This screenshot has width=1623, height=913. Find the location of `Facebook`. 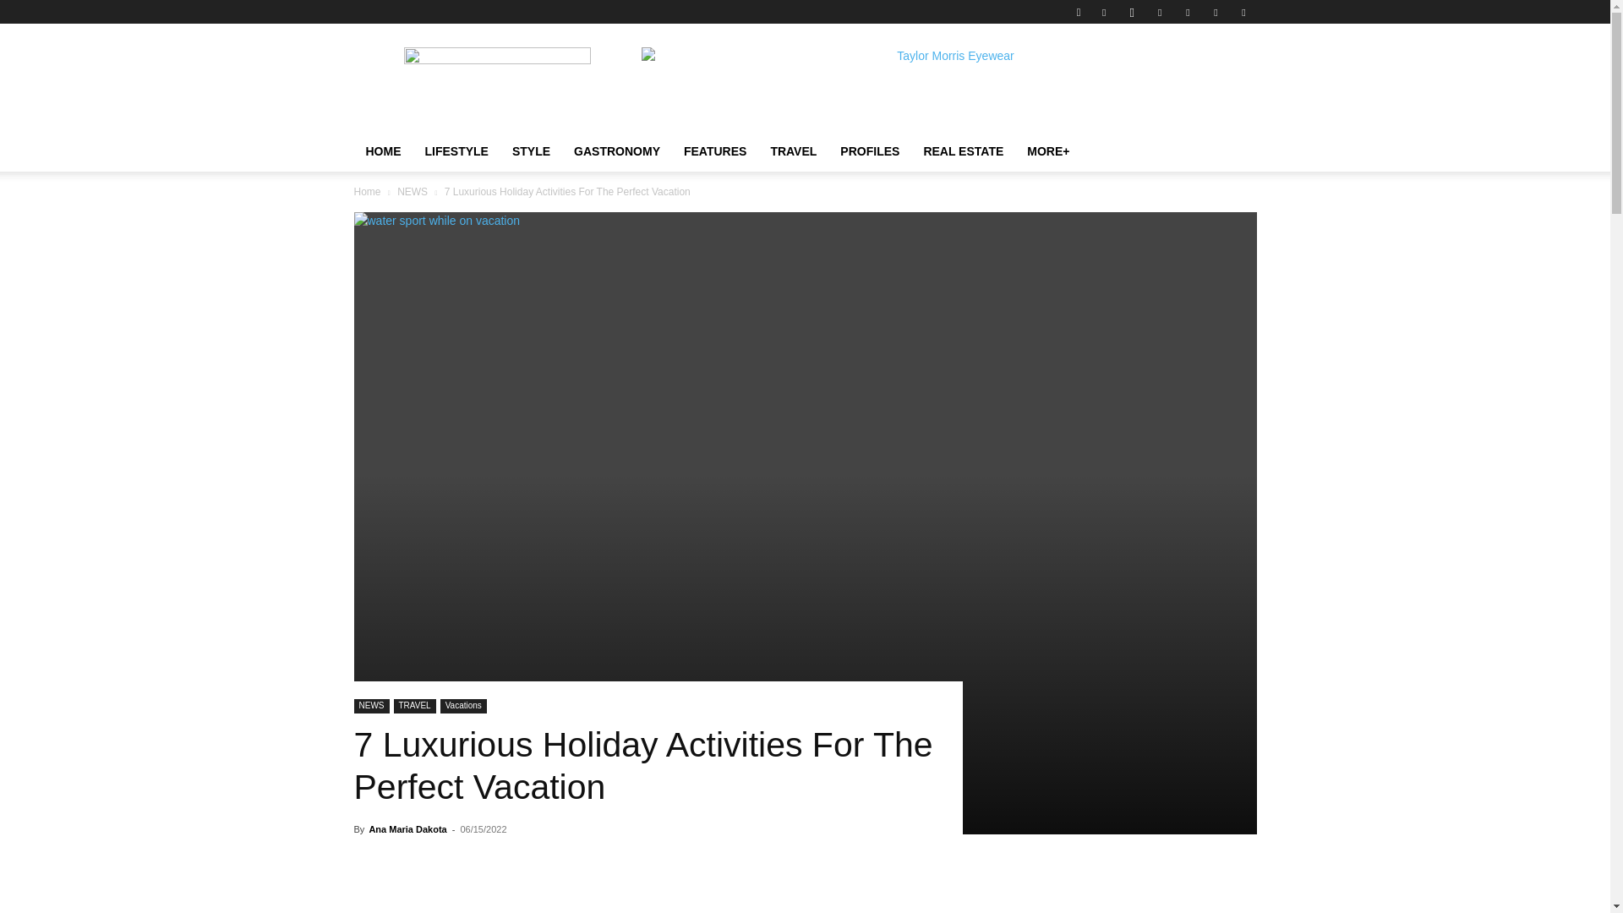

Facebook is located at coordinates (1103, 12).